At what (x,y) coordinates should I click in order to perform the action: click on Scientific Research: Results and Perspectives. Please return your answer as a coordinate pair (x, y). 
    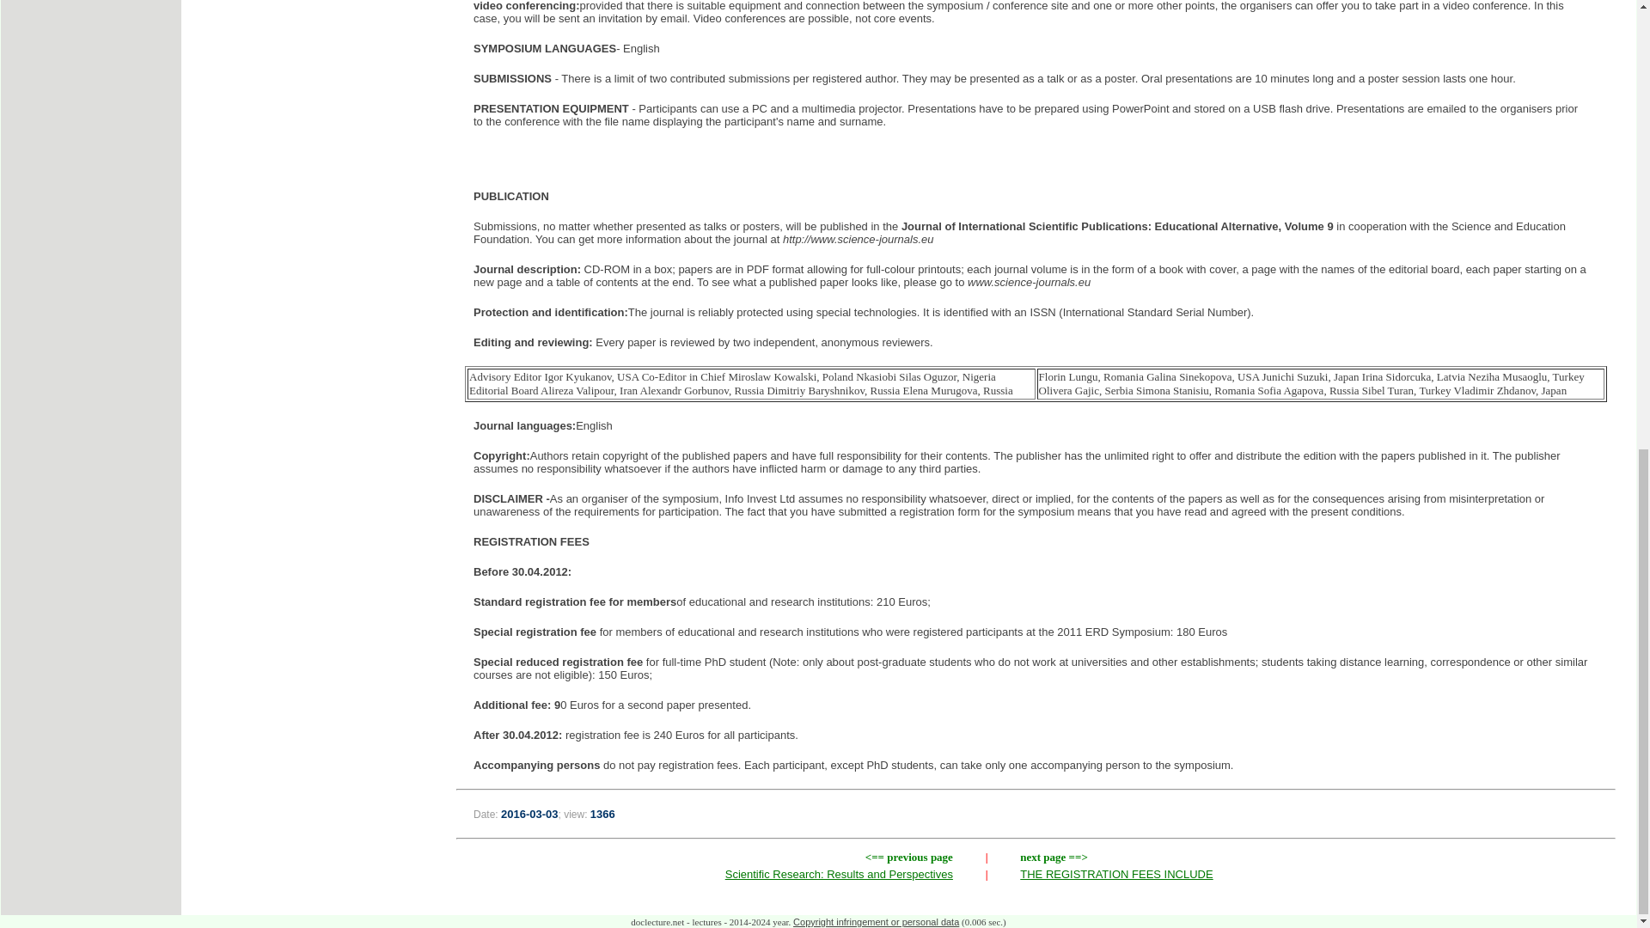
    Looking at the image, I should click on (839, 873).